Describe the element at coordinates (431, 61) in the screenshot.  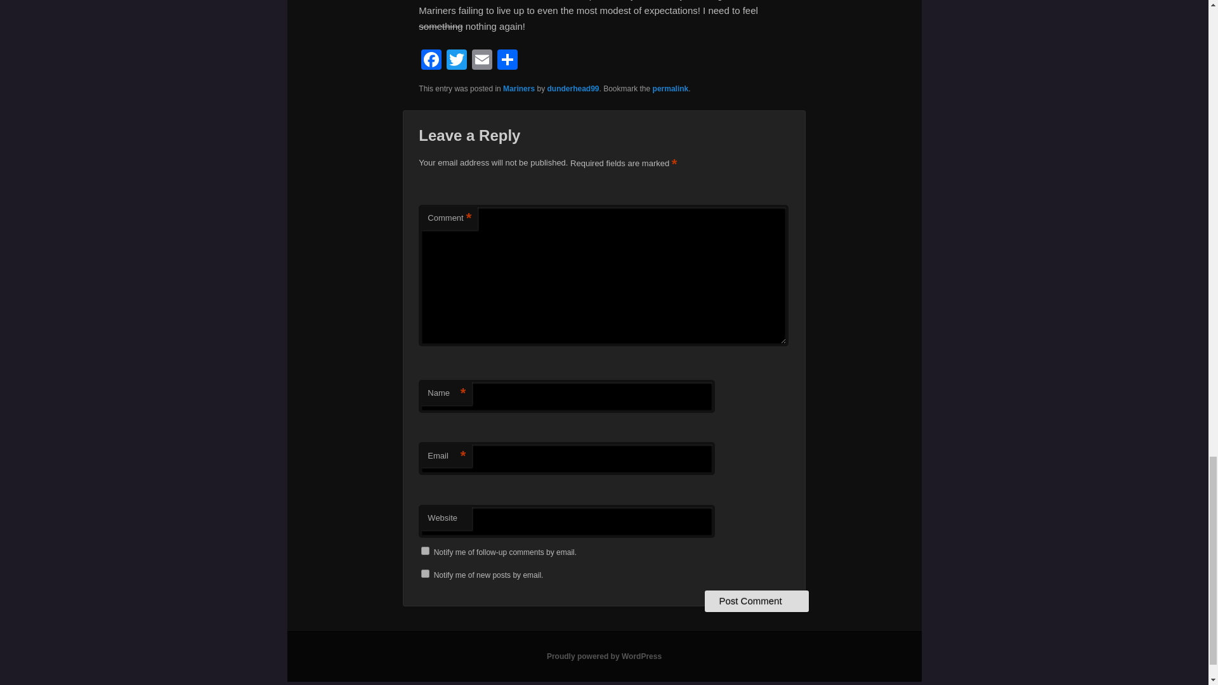
I see `Facebook` at that location.